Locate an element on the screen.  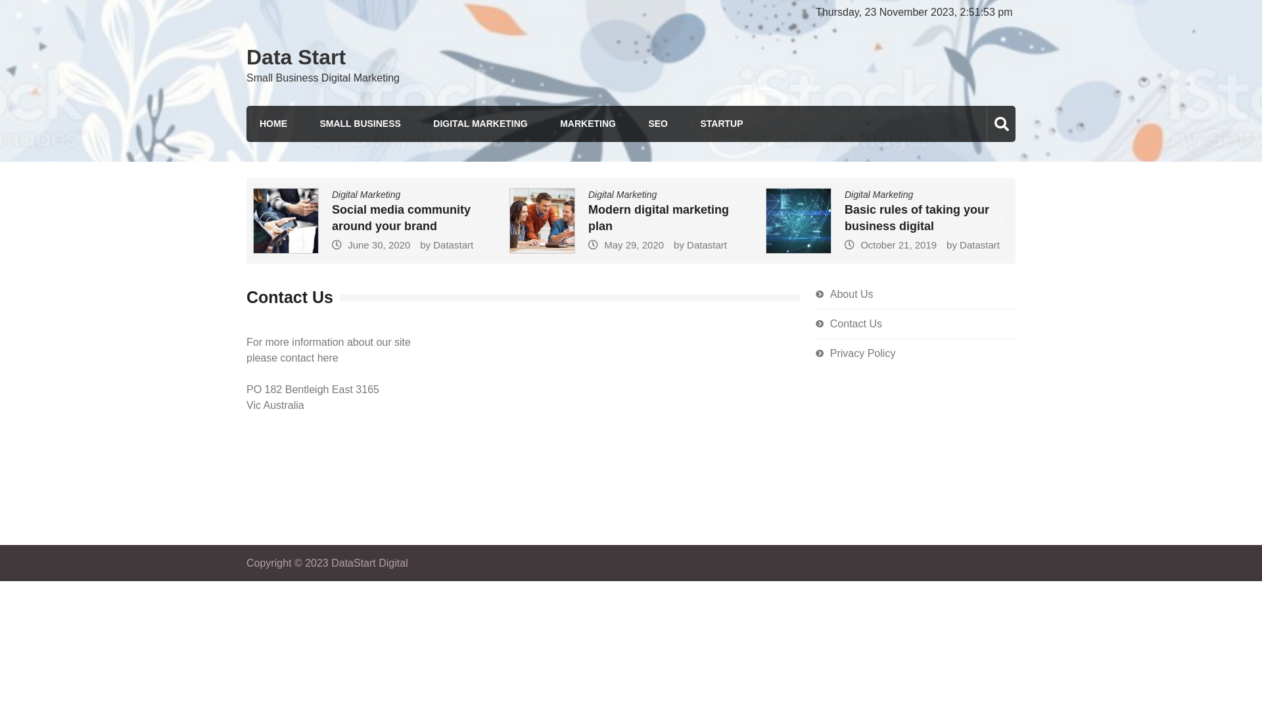
Digital Marketing is located at coordinates (917, 195).